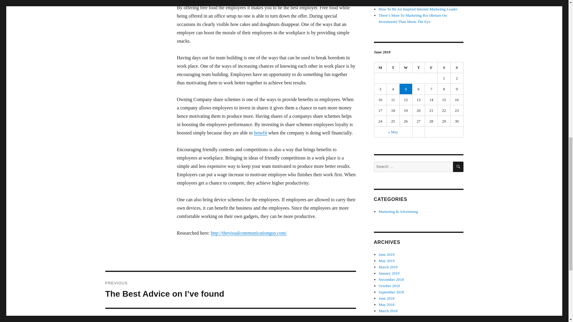 The width and height of the screenshot is (573, 322). Describe the element at coordinates (457, 68) in the screenshot. I see `Sunday` at that location.